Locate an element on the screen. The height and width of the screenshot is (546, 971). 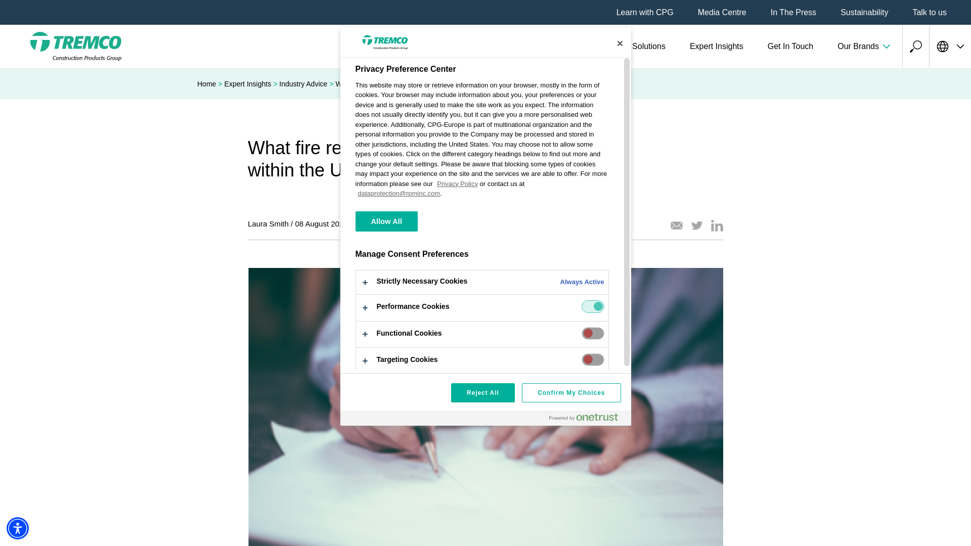
Accessibility Menu is located at coordinates (18, 528).